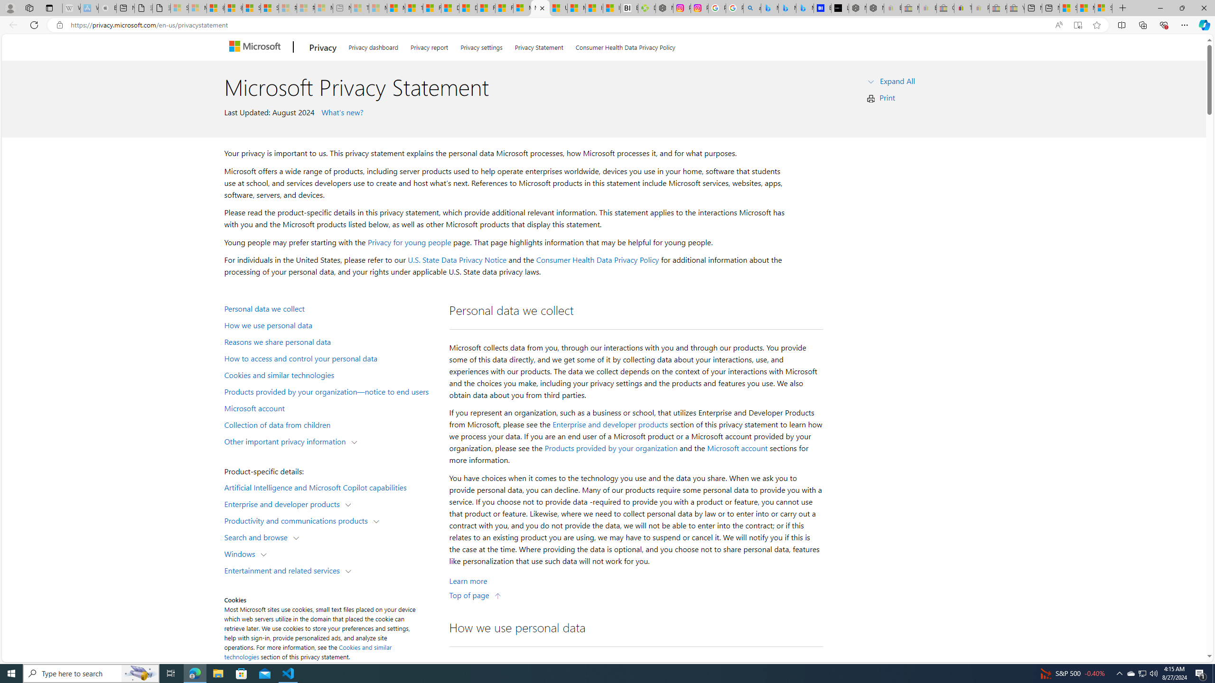 This screenshot has width=1215, height=683. Describe the element at coordinates (341, 112) in the screenshot. I see ` What's new?` at that location.